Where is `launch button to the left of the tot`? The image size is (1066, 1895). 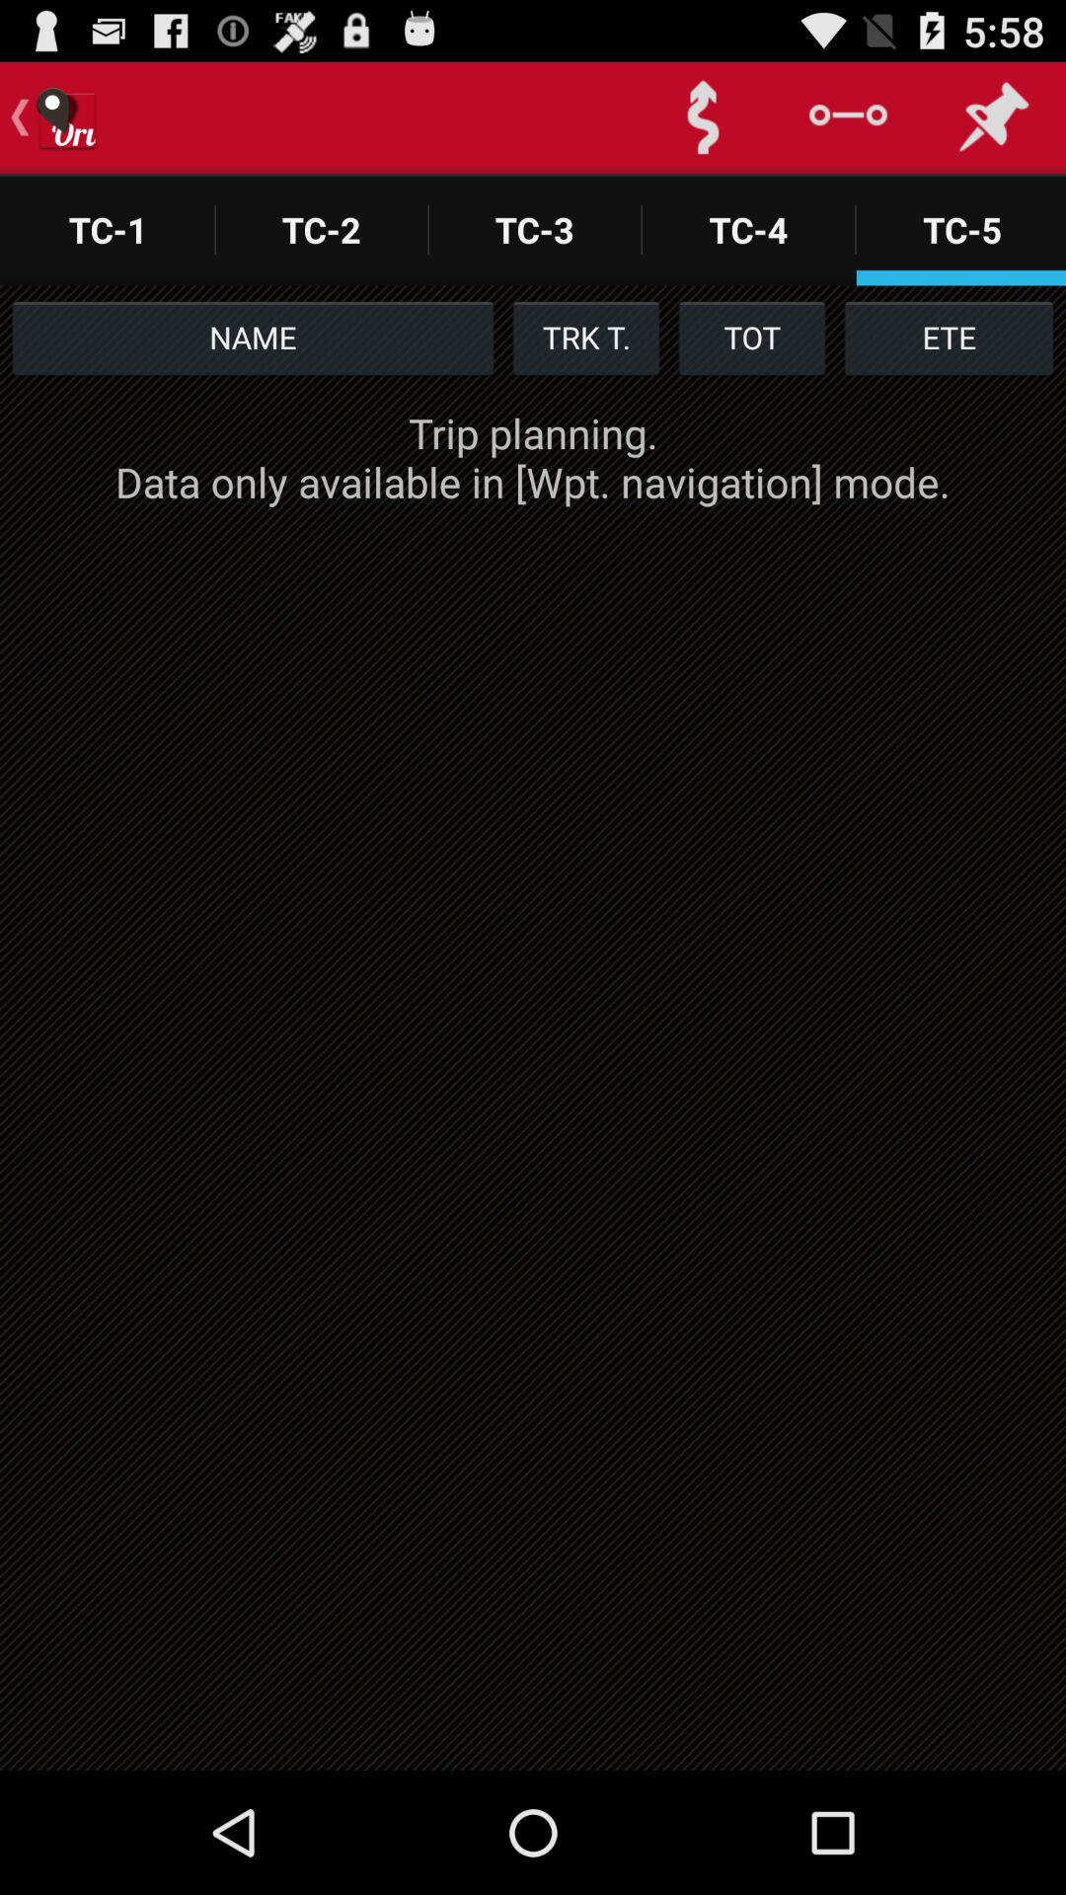
launch button to the left of the tot is located at coordinates (585, 338).